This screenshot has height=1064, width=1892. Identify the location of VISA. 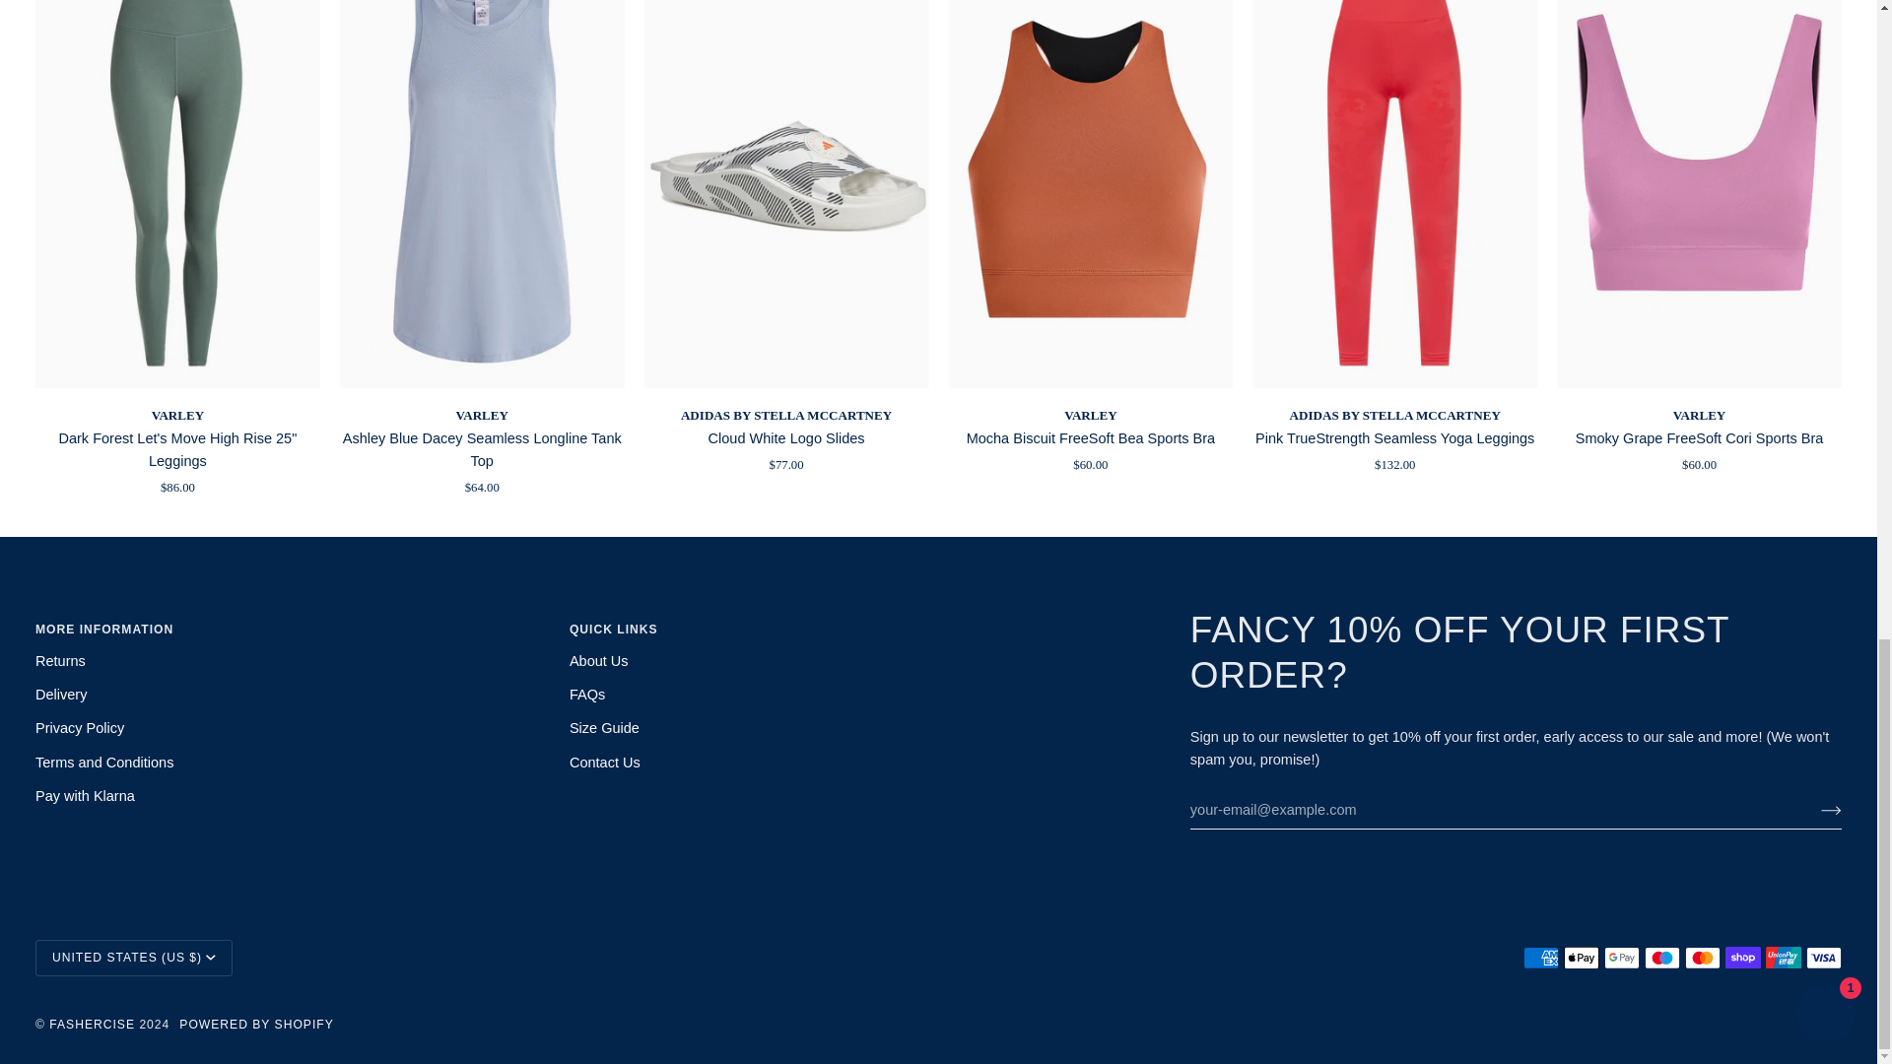
(1823, 958).